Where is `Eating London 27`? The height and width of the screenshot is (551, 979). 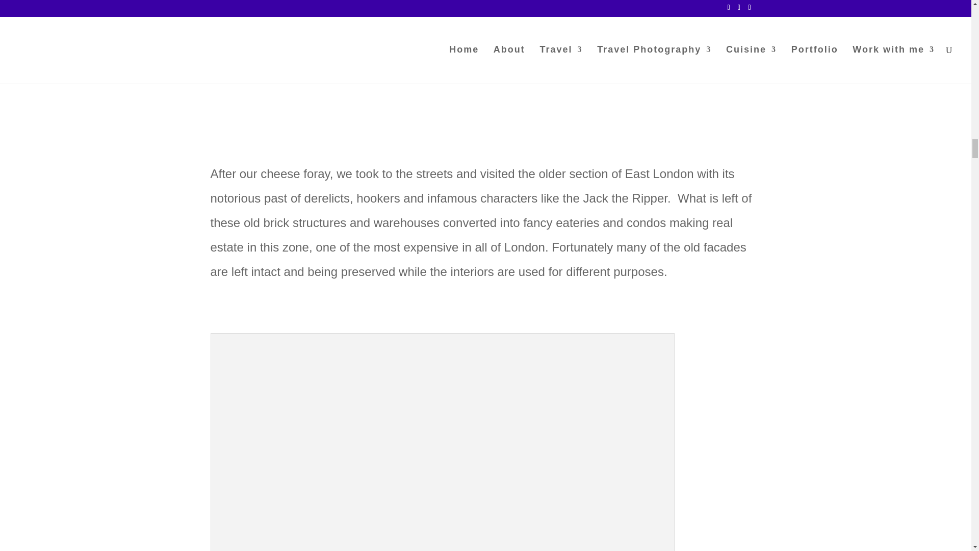
Eating London 27 is located at coordinates (443, 26).